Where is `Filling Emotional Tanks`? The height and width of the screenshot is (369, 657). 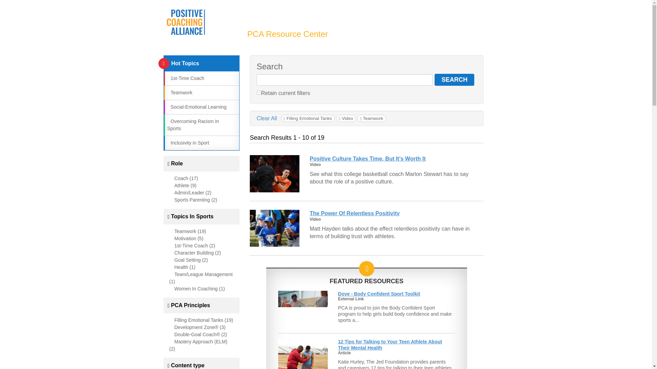
Filling Emotional Tanks is located at coordinates (308, 118).